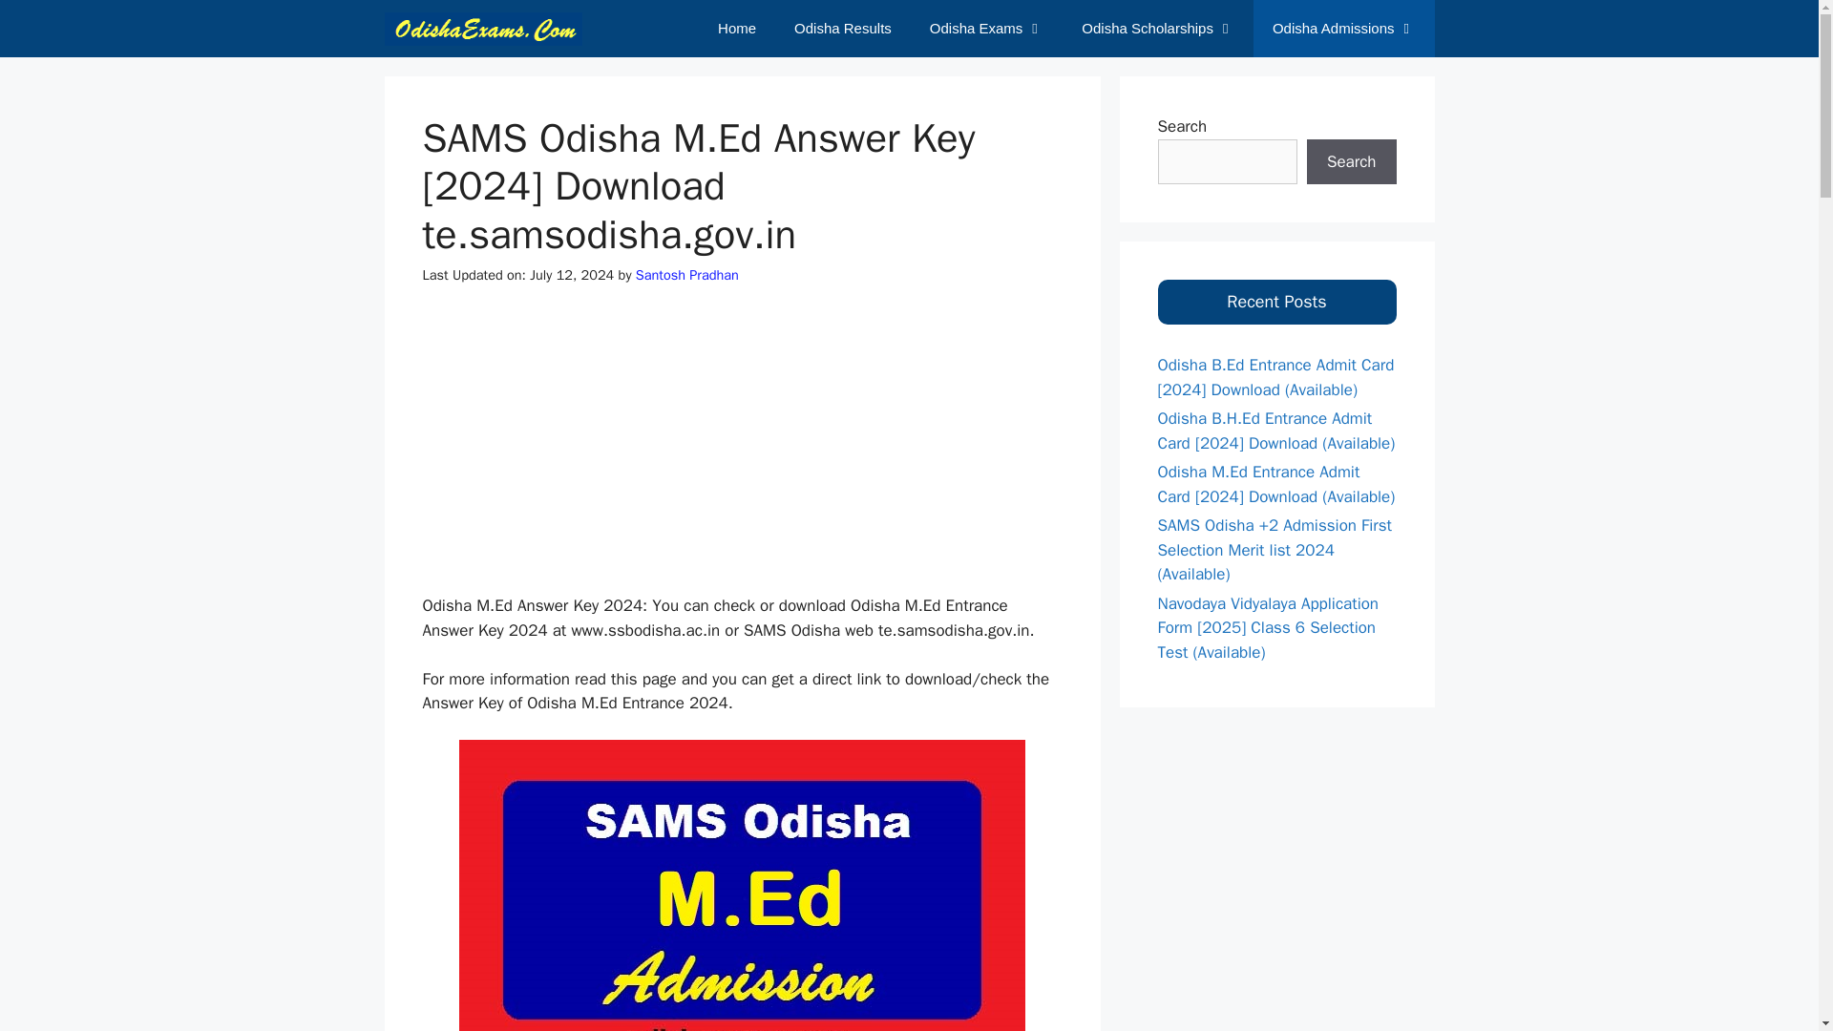  Describe the element at coordinates (687, 275) in the screenshot. I see `View all posts by Santosh Pradhan` at that location.